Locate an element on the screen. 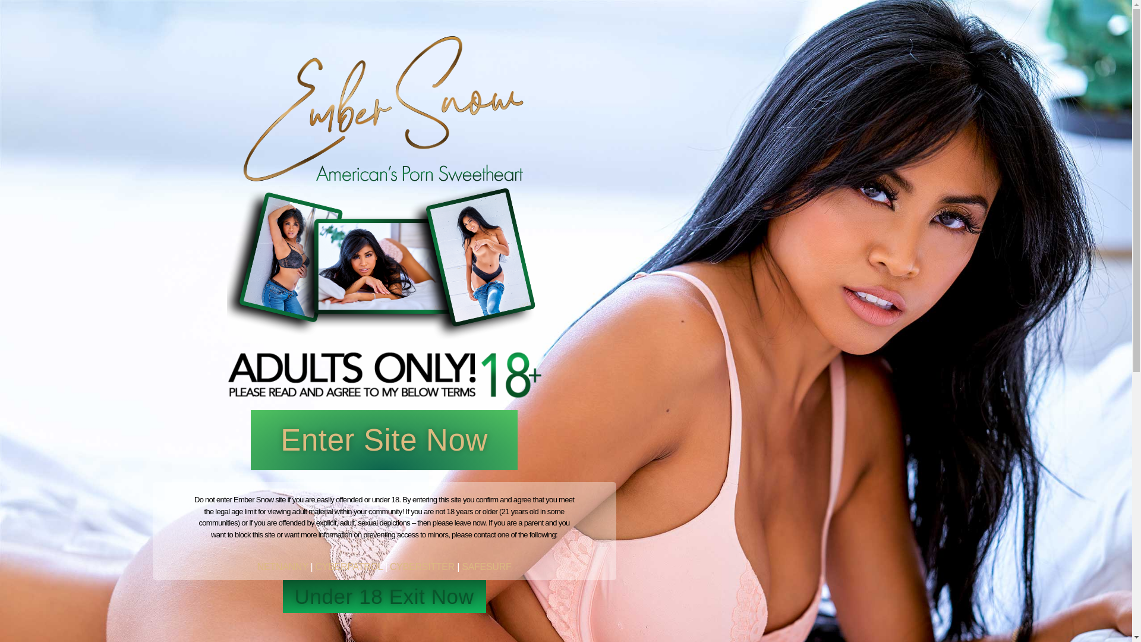  Castle Real Sex Pt 1 is located at coordinates (396, 288).